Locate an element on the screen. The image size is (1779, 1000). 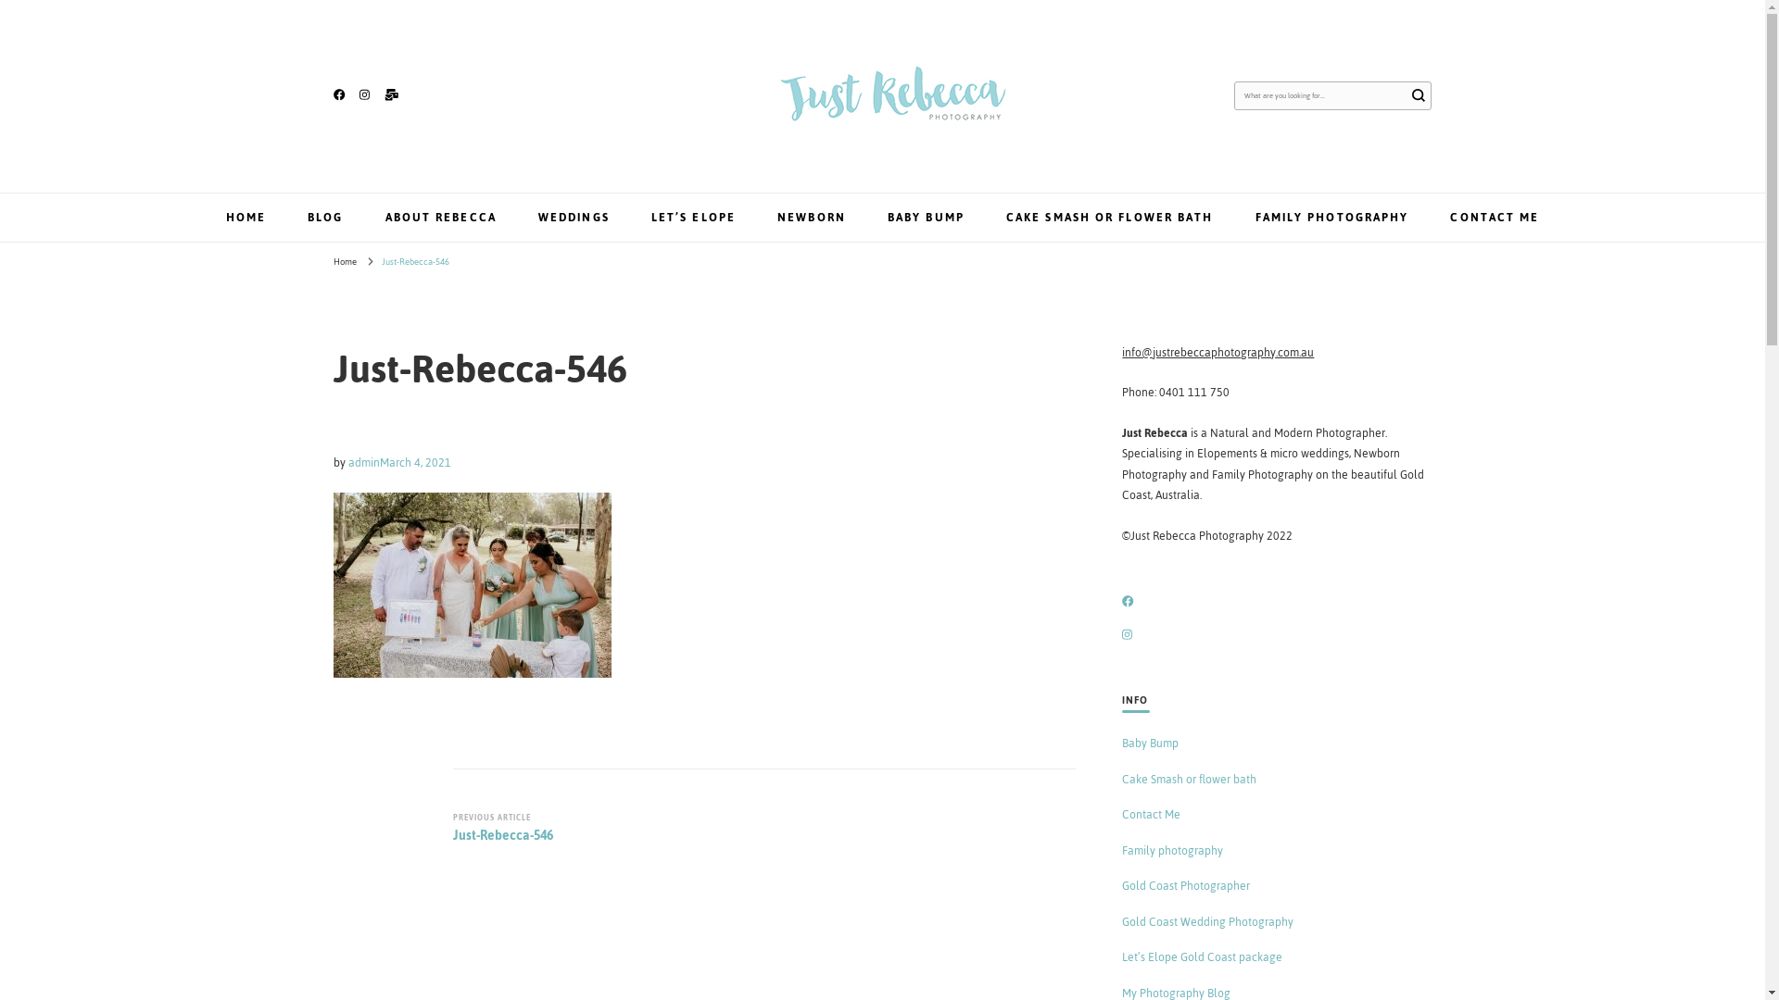
NEWBORN is located at coordinates (812, 218).